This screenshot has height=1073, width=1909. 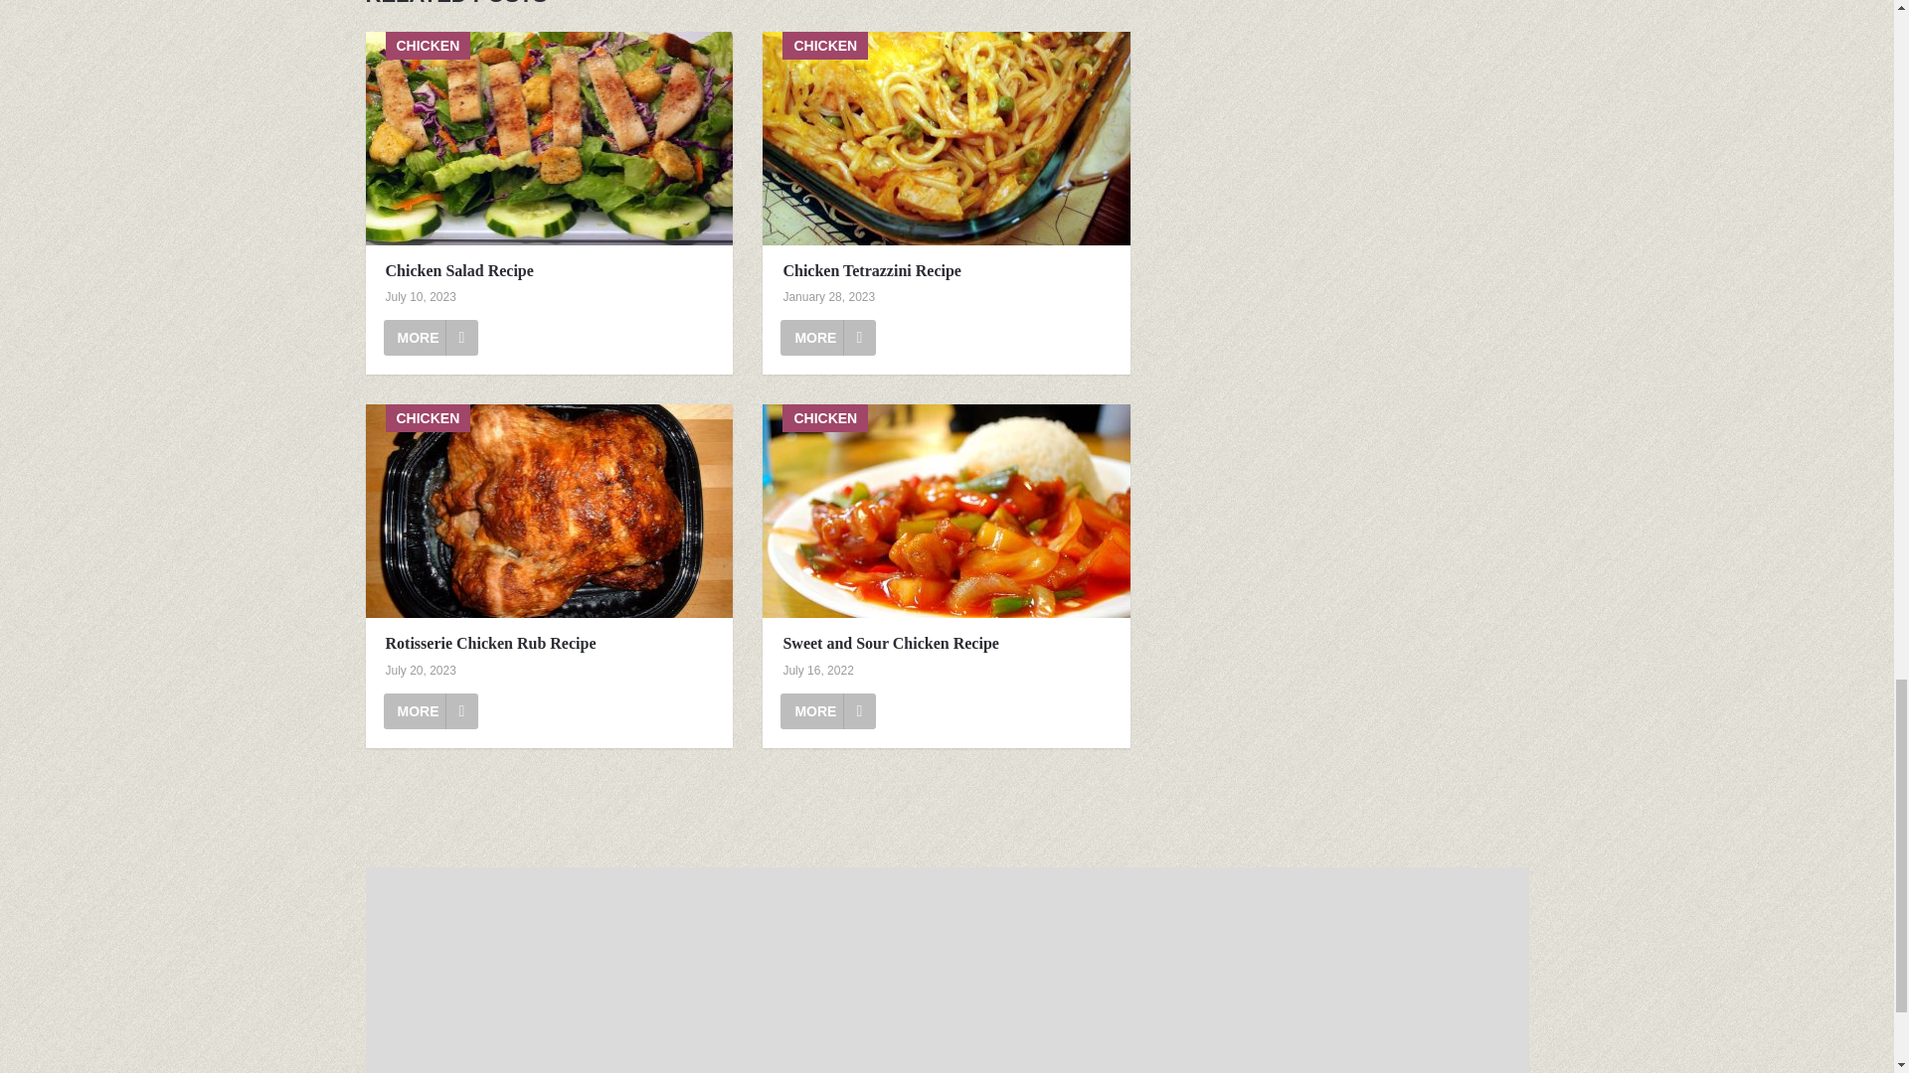 What do you see at coordinates (946, 139) in the screenshot?
I see `Chicken Tetrazzini Recipe` at bounding box center [946, 139].